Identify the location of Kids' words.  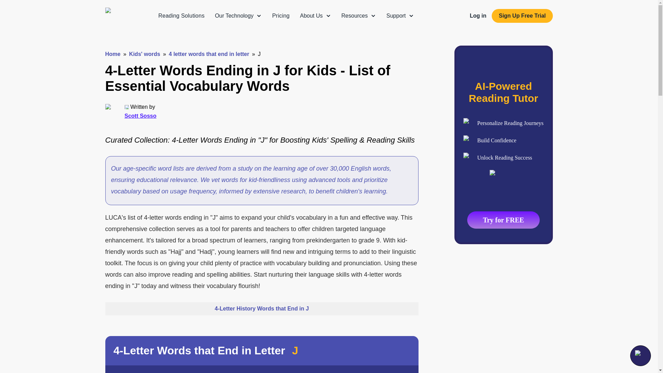
(145, 54).